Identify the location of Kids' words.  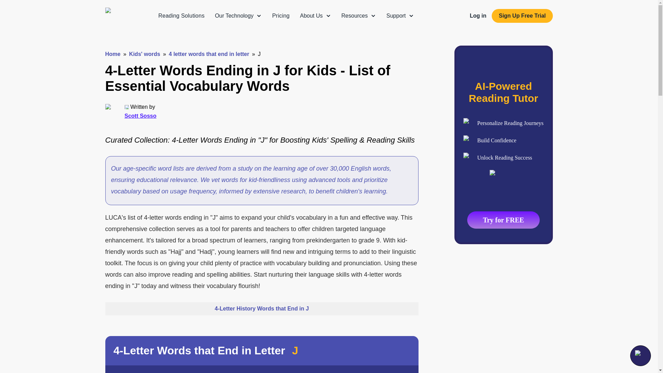
(145, 54).